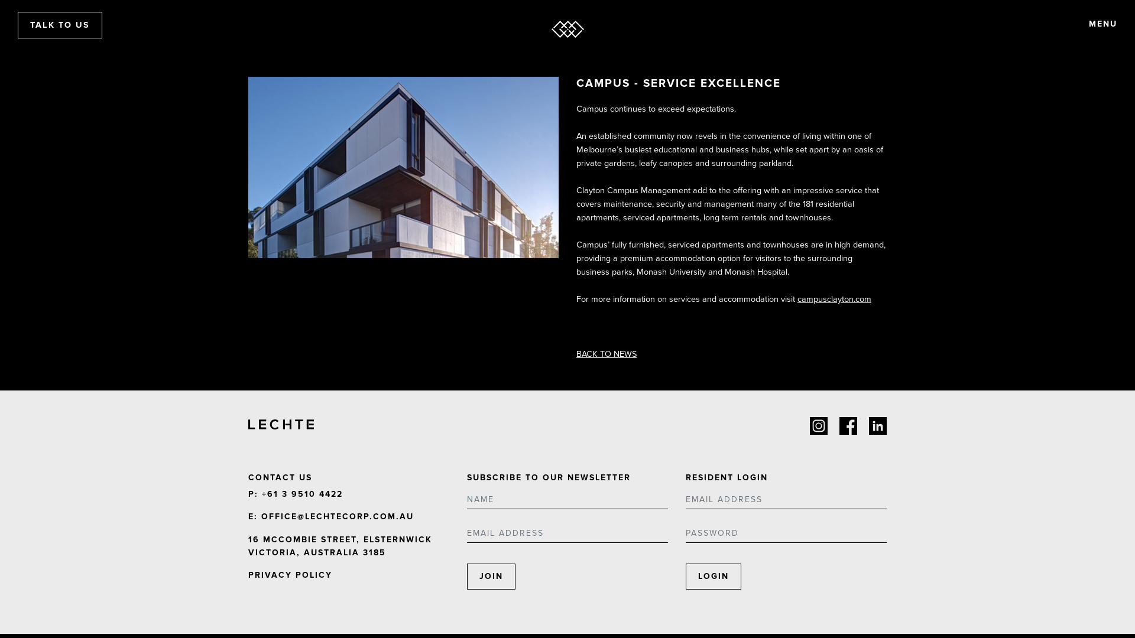 This screenshot has width=1135, height=638. Describe the element at coordinates (607, 354) in the screenshot. I see `BACK TO NEWS` at that location.